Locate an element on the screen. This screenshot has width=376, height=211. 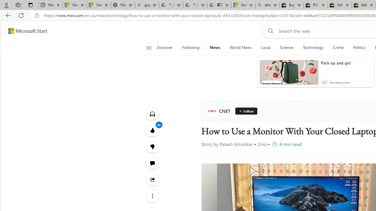
Local is located at coordinates (266, 47).